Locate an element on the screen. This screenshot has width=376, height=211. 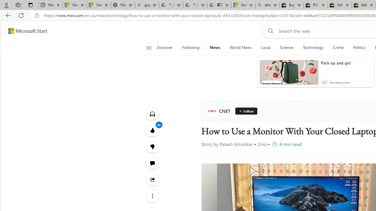
Local is located at coordinates (266, 47).